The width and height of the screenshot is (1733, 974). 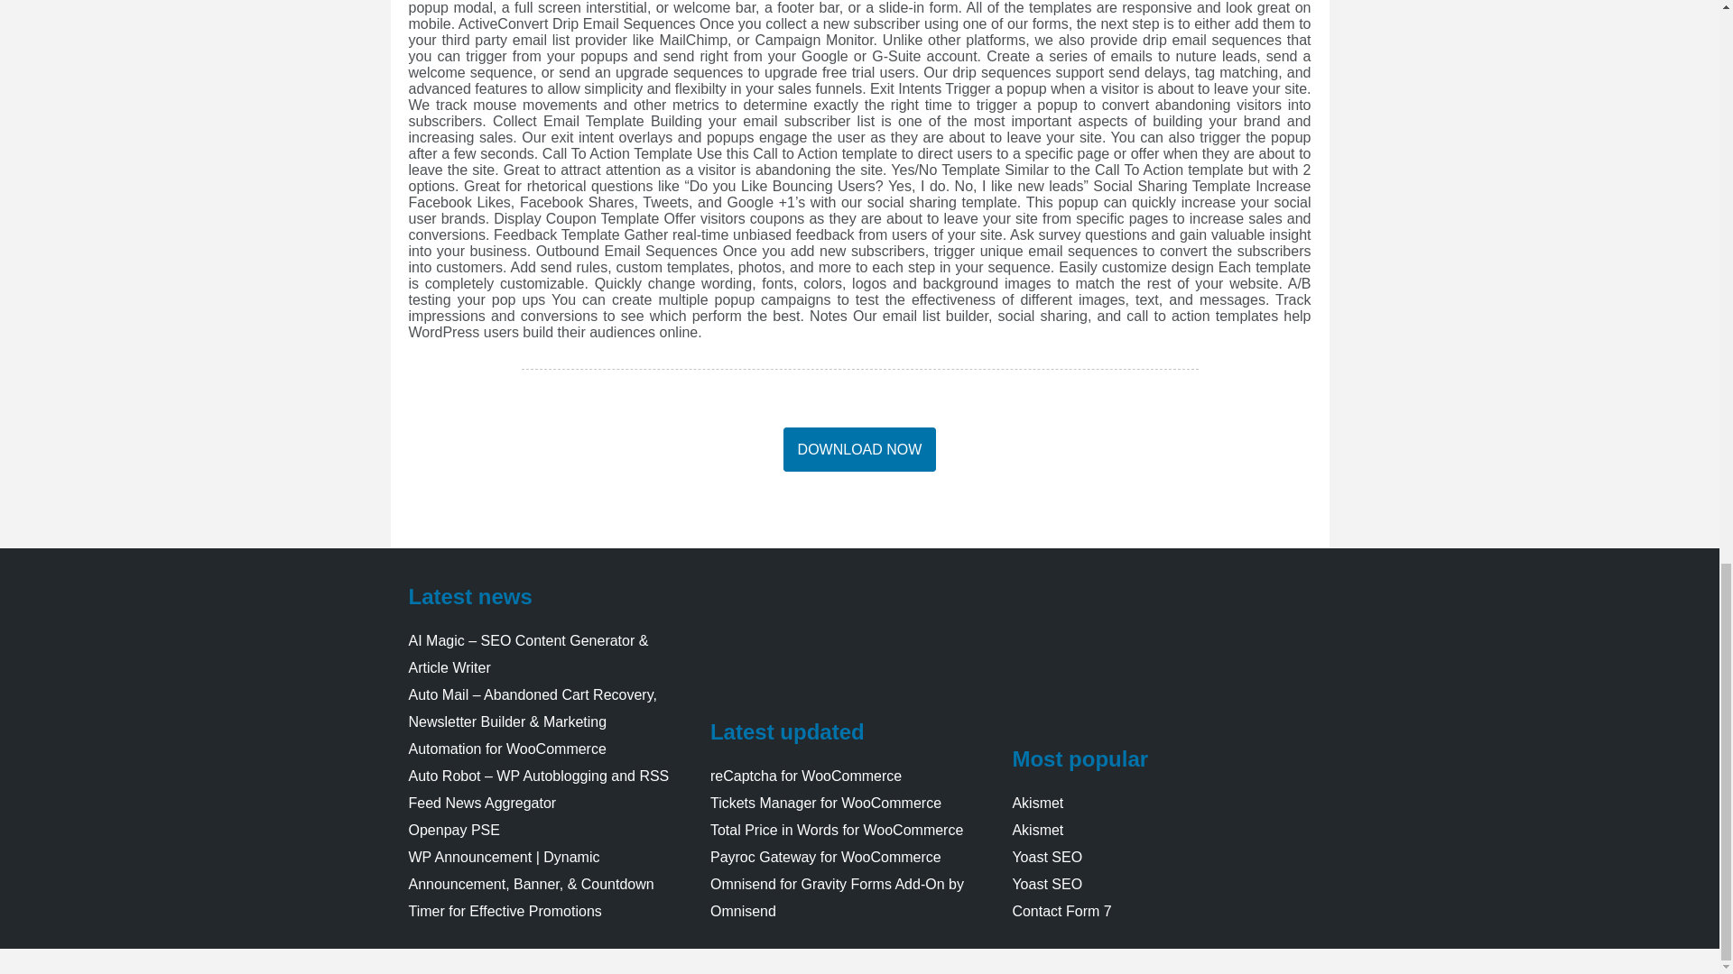 What do you see at coordinates (825, 803) in the screenshot?
I see `Tickets Manager for WooCommerce` at bounding box center [825, 803].